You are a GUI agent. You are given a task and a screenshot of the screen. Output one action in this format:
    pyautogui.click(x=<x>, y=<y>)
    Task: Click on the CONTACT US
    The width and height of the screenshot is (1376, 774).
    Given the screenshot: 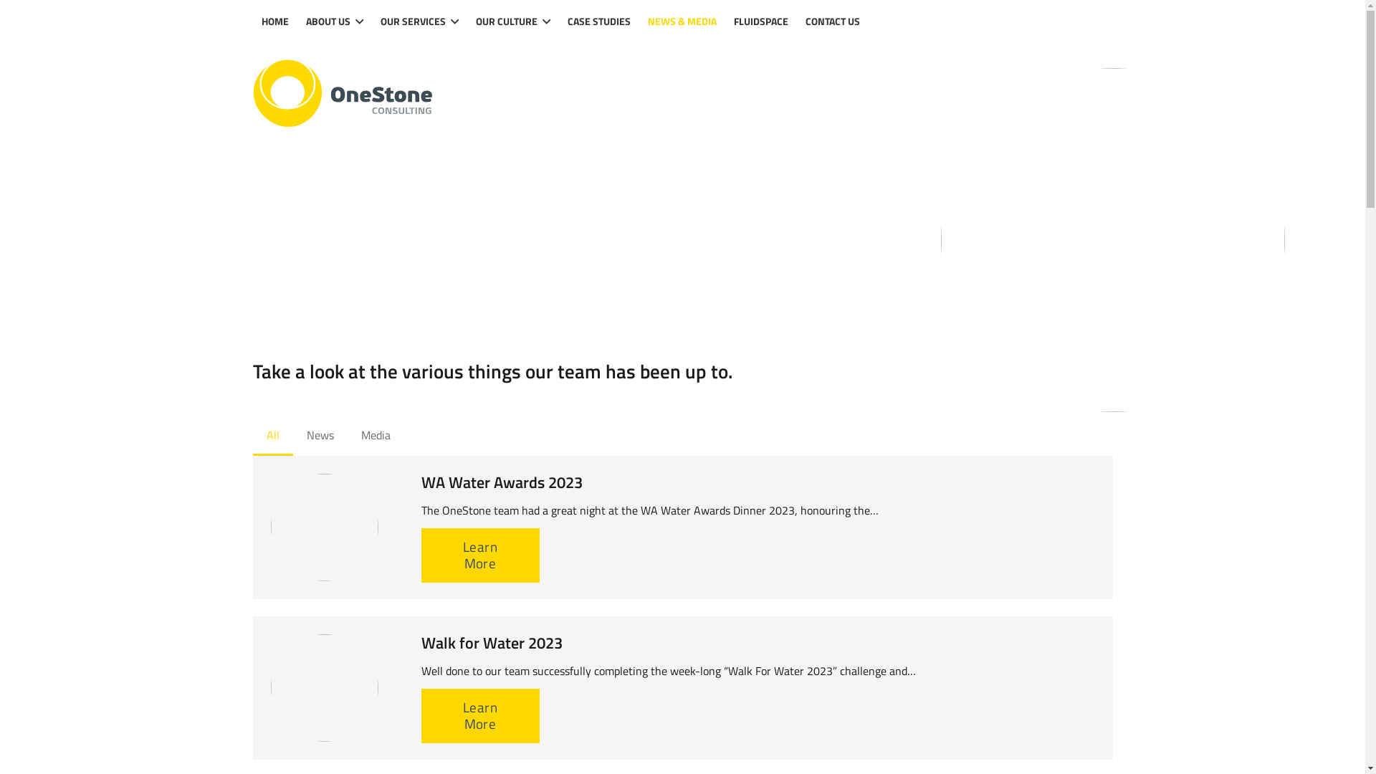 What is the action you would take?
    pyautogui.click(x=833, y=21)
    